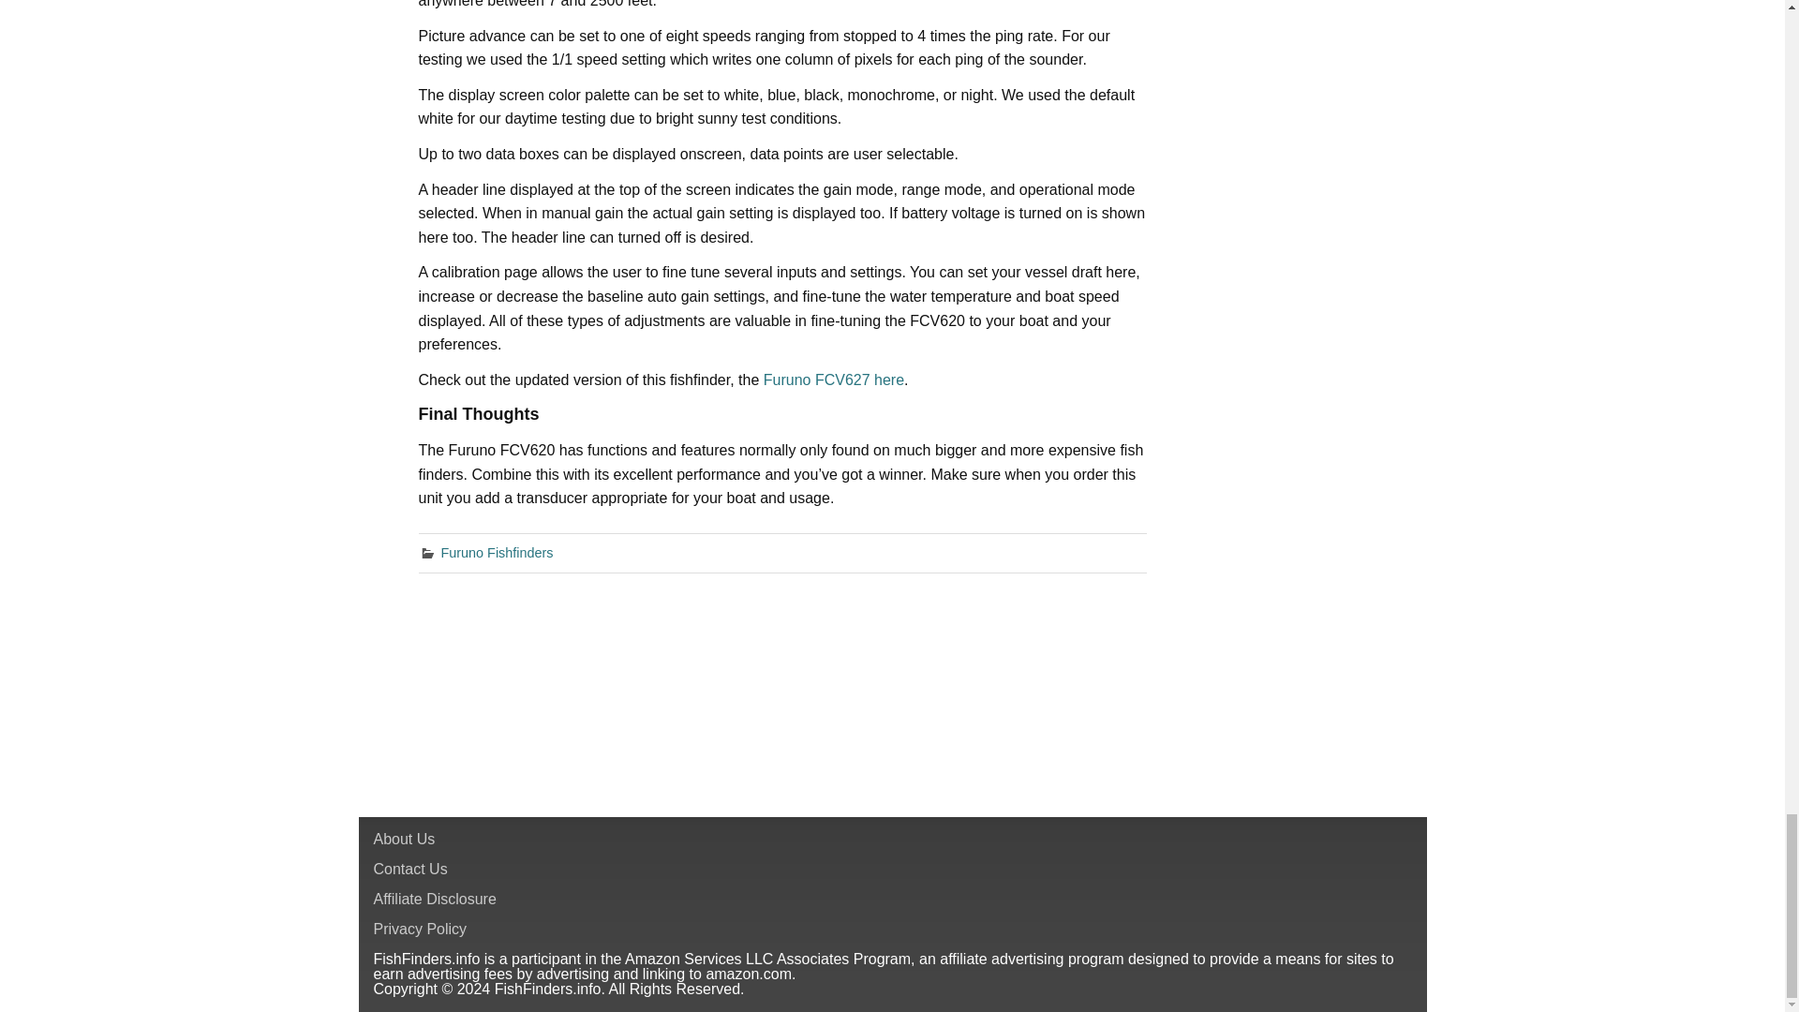  What do you see at coordinates (834, 379) in the screenshot?
I see `Furuno FCV627 here` at bounding box center [834, 379].